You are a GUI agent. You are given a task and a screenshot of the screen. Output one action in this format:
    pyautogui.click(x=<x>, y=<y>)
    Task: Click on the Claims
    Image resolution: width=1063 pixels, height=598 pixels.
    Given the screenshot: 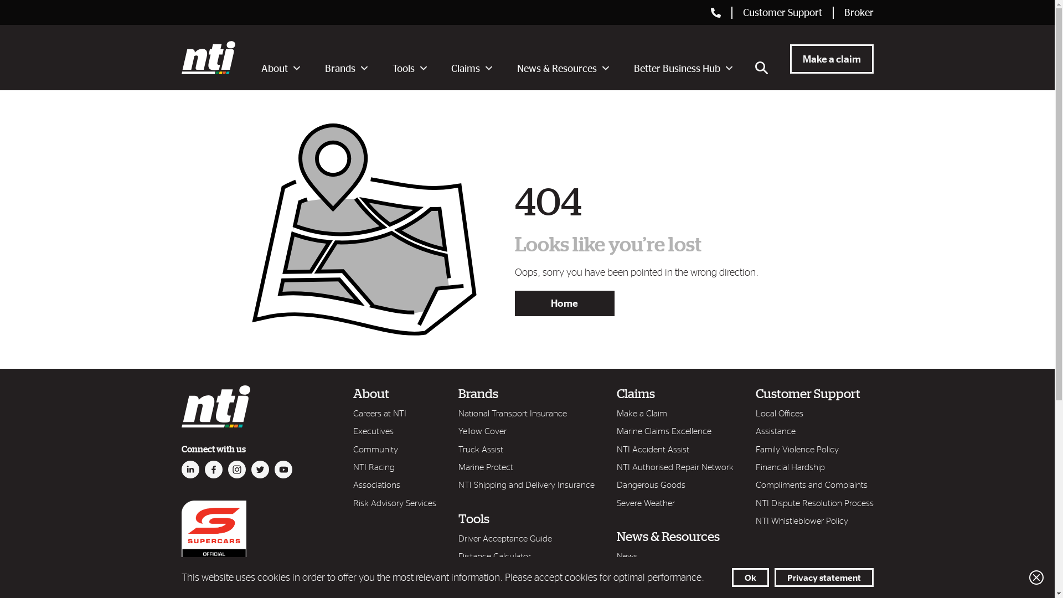 What is the action you would take?
    pyautogui.click(x=636, y=393)
    